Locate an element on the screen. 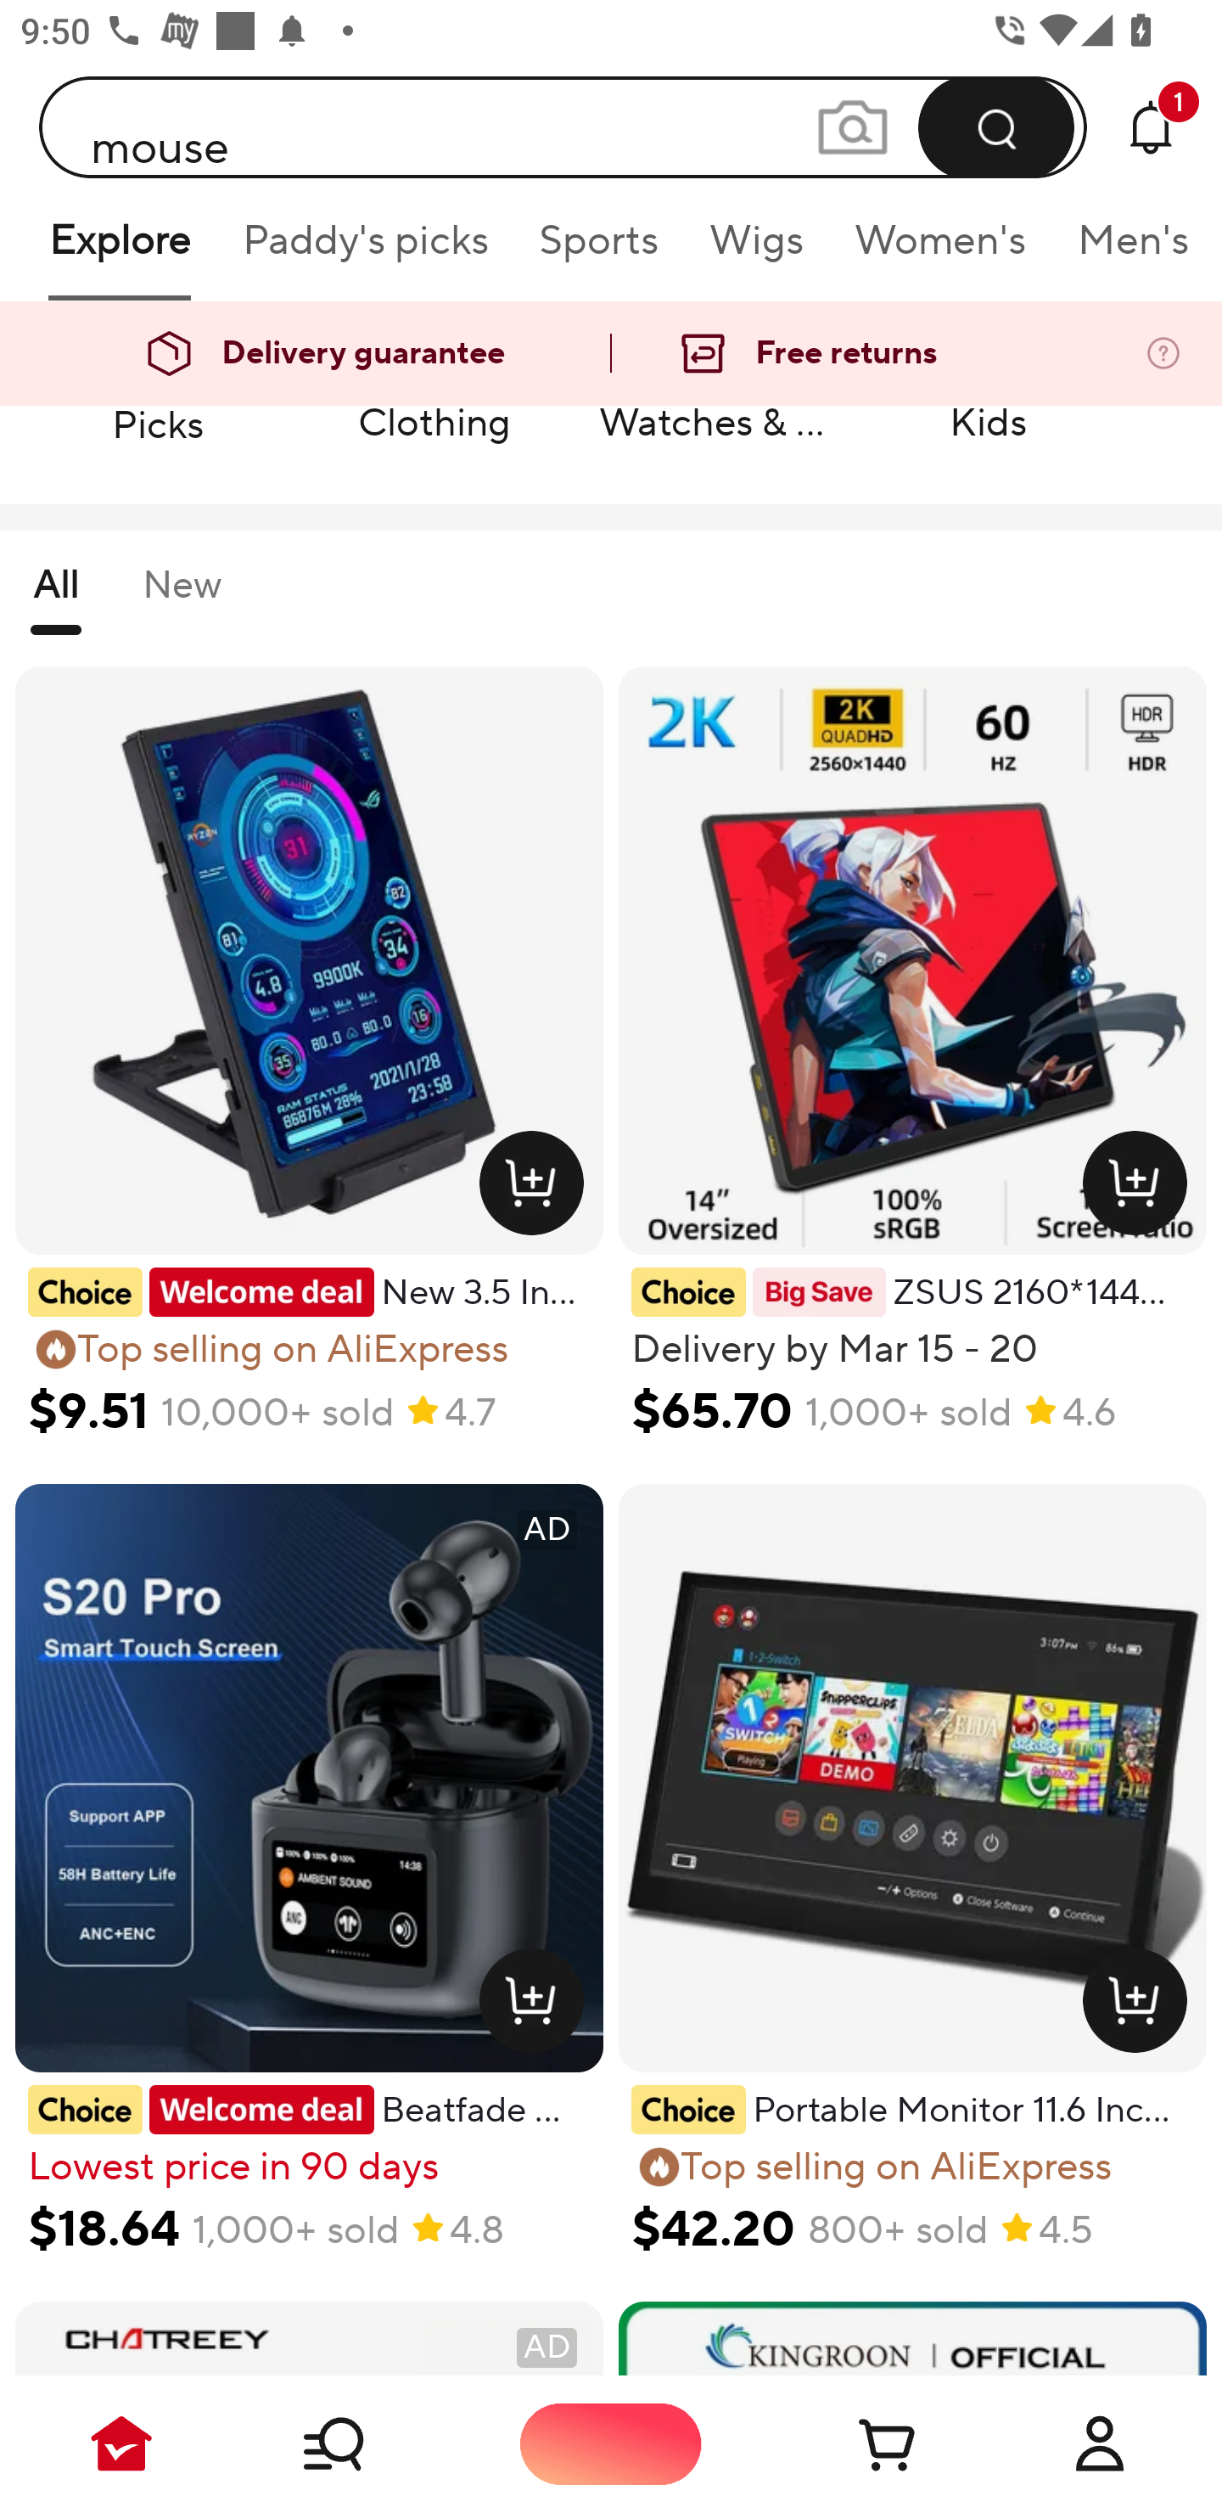  Men's is located at coordinates (1124, 250).